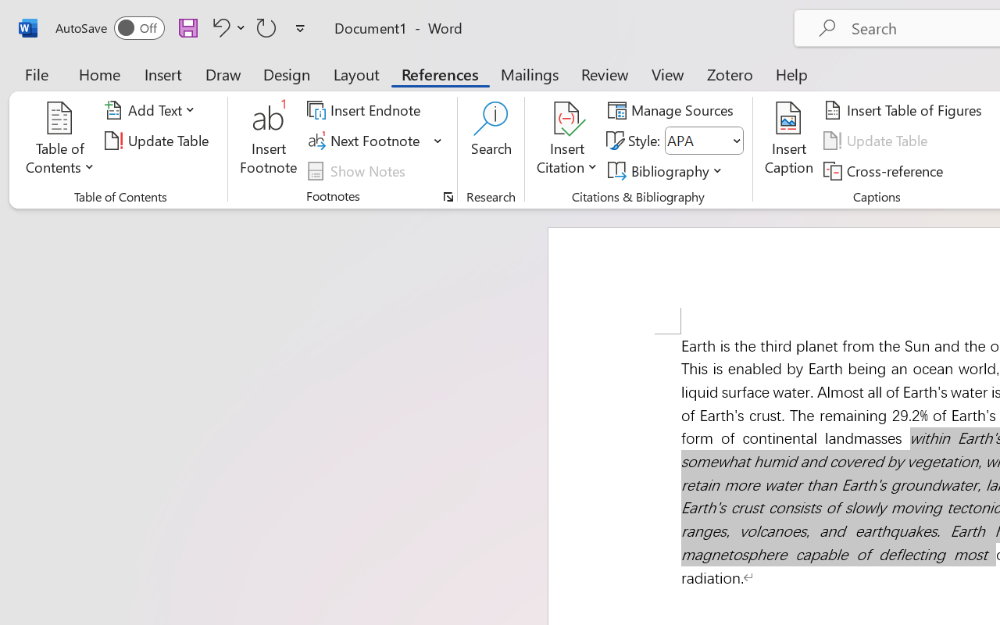  I want to click on Next Footnote, so click(366, 141).